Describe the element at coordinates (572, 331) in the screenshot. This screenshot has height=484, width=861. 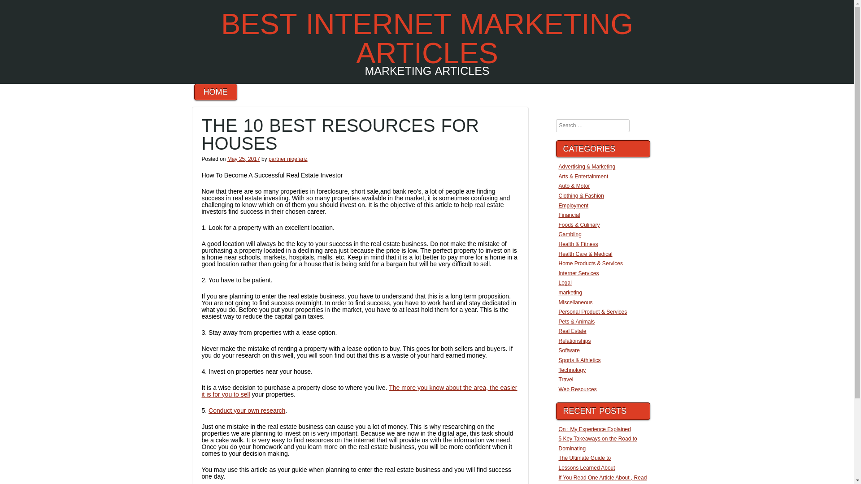
I see `Real Estate` at that location.